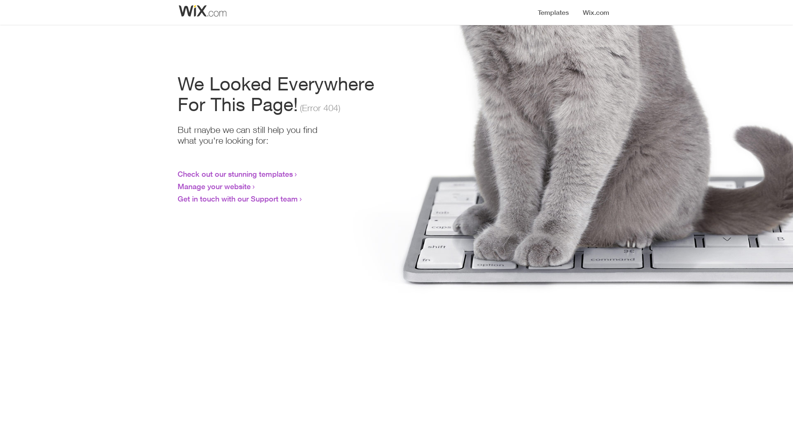  What do you see at coordinates (214, 186) in the screenshot?
I see `Manage your website` at bounding box center [214, 186].